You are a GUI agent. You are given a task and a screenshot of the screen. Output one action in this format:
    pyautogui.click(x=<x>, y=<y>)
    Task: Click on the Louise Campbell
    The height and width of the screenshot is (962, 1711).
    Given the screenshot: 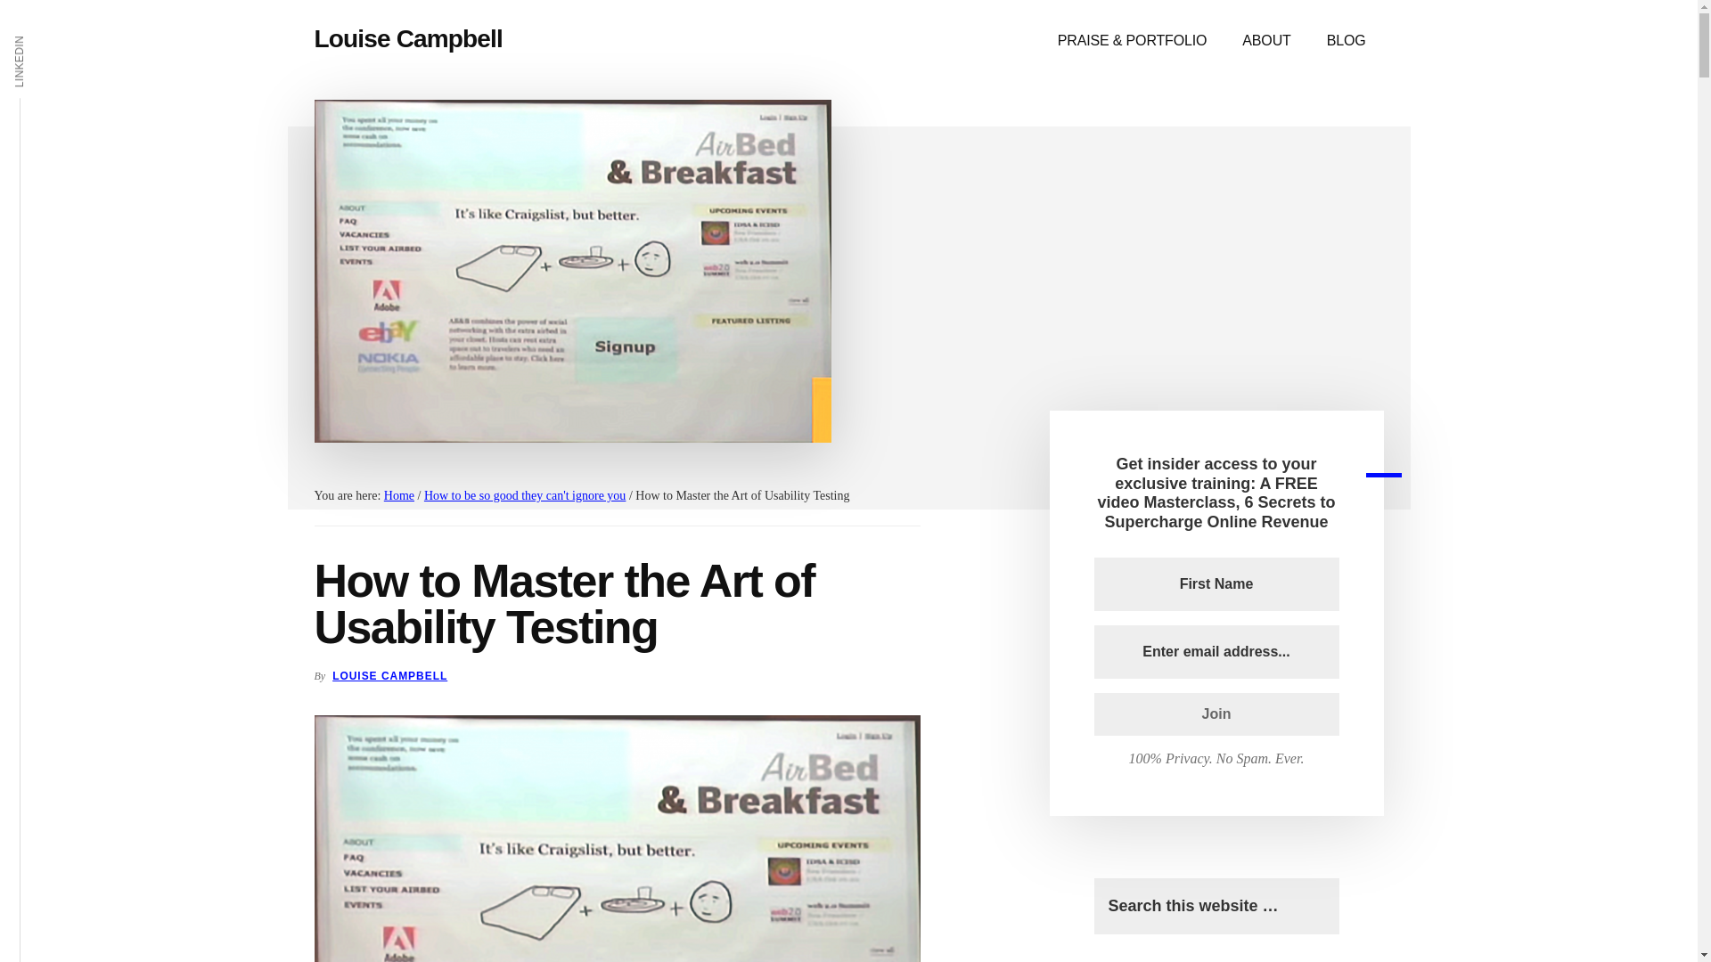 What is the action you would take?
    pyautogui.click(x=406, y=39)
    